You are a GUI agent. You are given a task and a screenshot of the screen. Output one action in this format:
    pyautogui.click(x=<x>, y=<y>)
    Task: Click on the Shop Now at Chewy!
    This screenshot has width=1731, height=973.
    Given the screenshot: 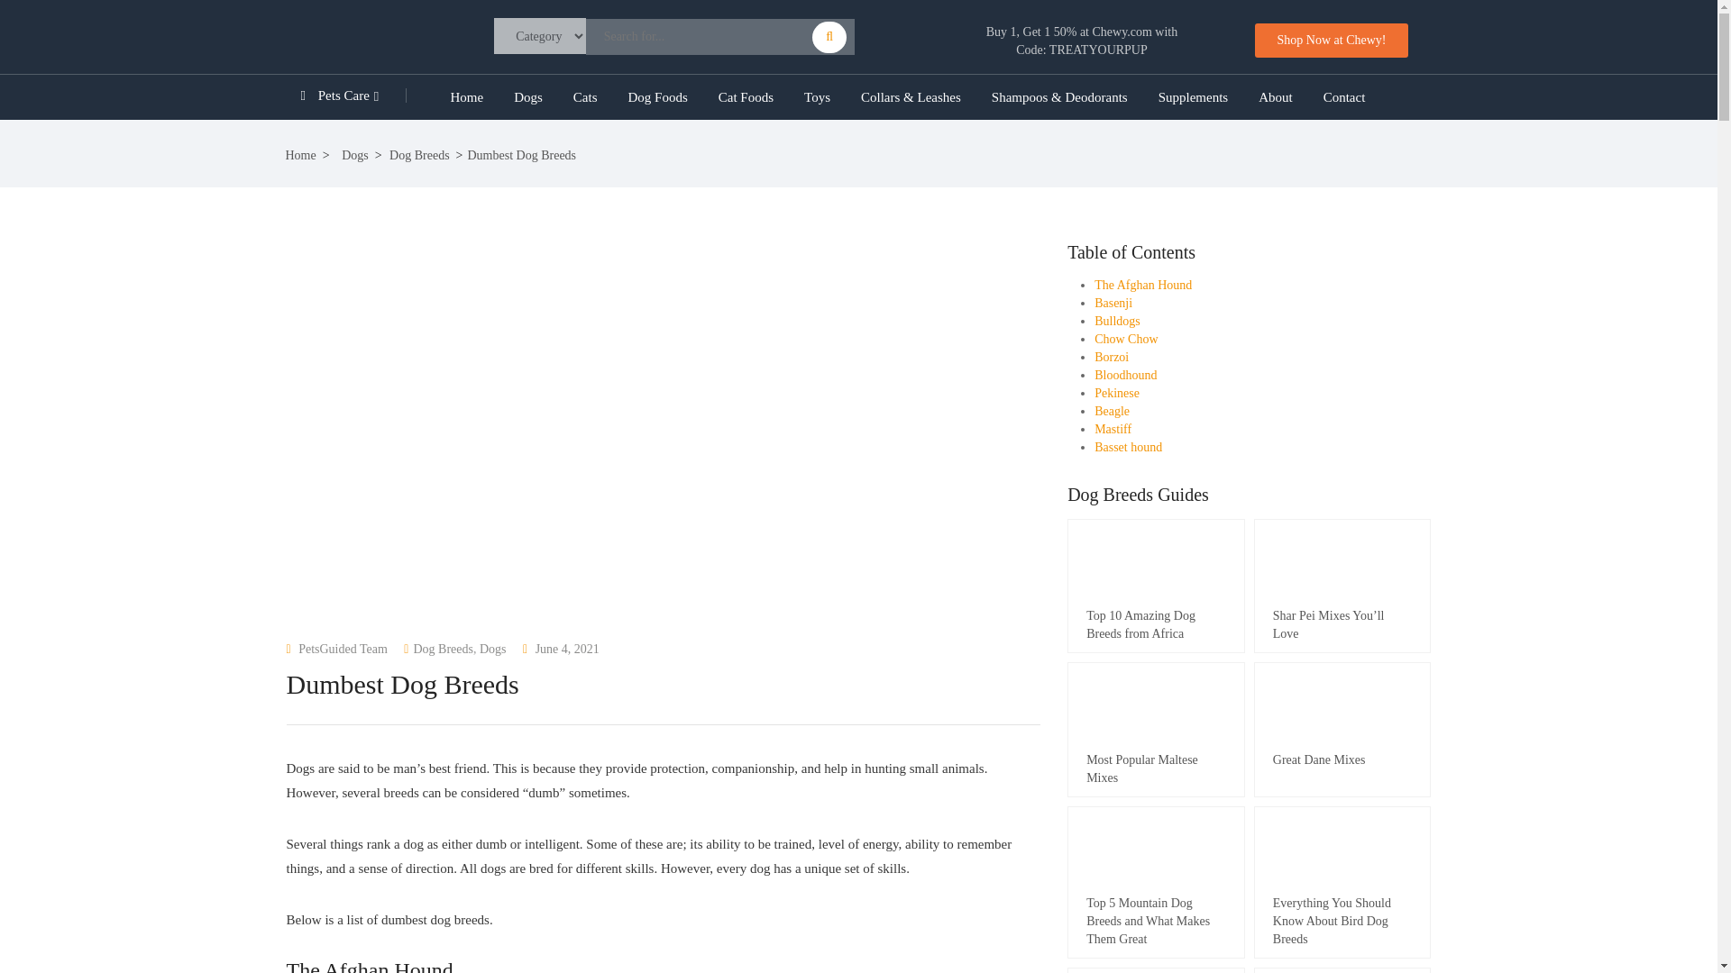 What is the action you would take?
    pyautogui.click(x=1332, y=40)
    